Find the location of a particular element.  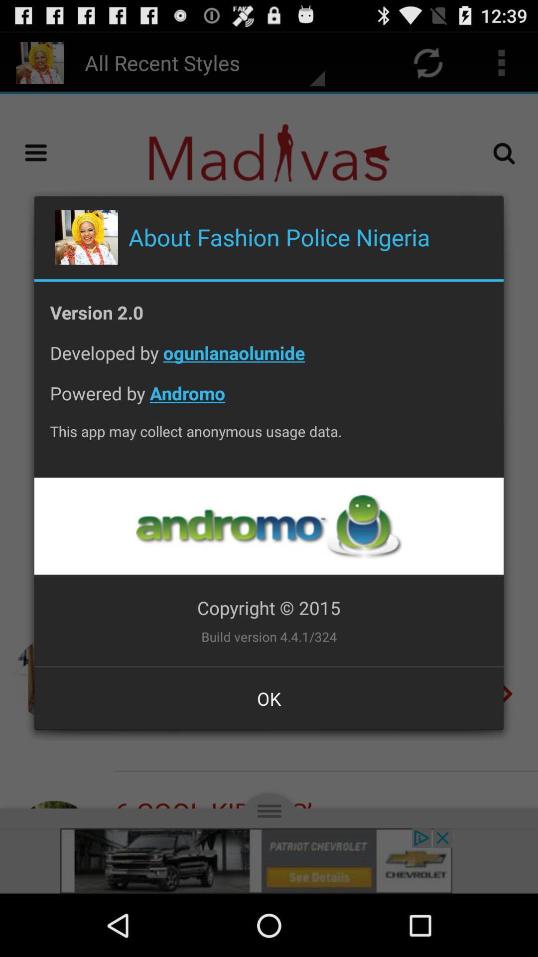

turn on developed by ogunlanaolumide is located at coordinates (269, 361).